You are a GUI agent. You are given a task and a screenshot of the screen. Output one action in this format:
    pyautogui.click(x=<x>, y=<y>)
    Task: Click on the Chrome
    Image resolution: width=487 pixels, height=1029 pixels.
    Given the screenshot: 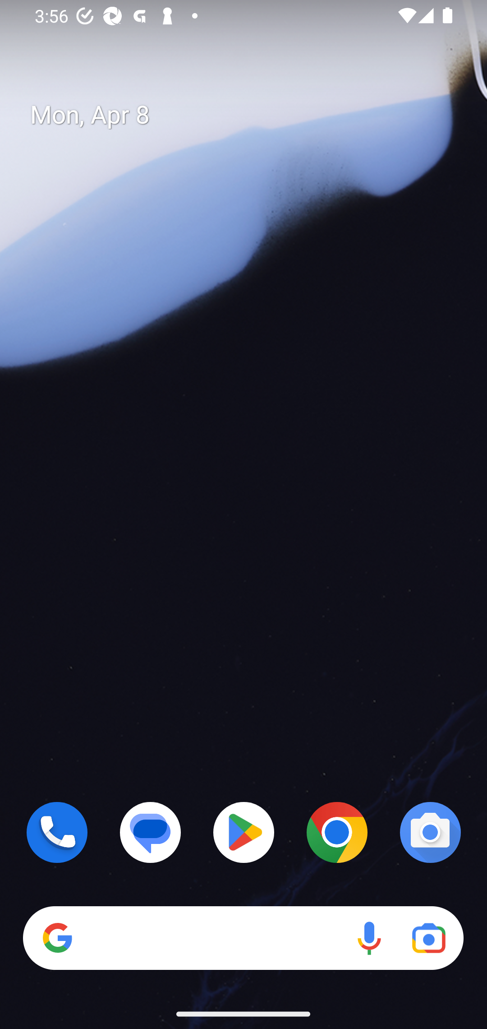 What is the action you would take?
    pyautogui.click(x=337, y=832)
    